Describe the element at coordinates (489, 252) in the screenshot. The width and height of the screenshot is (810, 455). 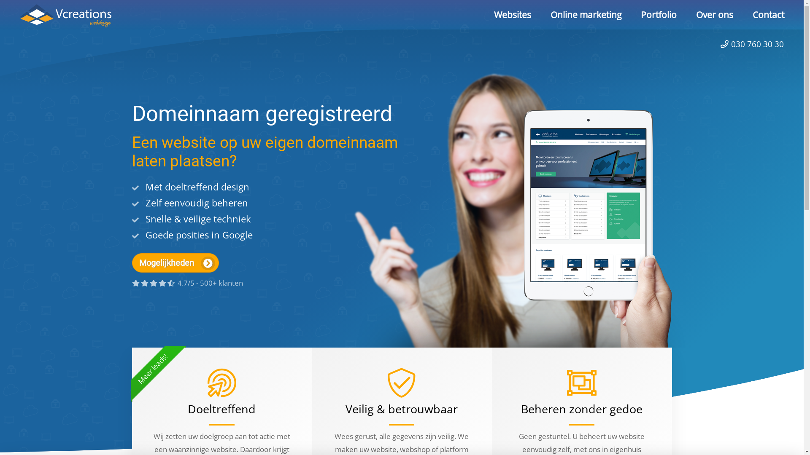
I see `Internetbureau` at that location.